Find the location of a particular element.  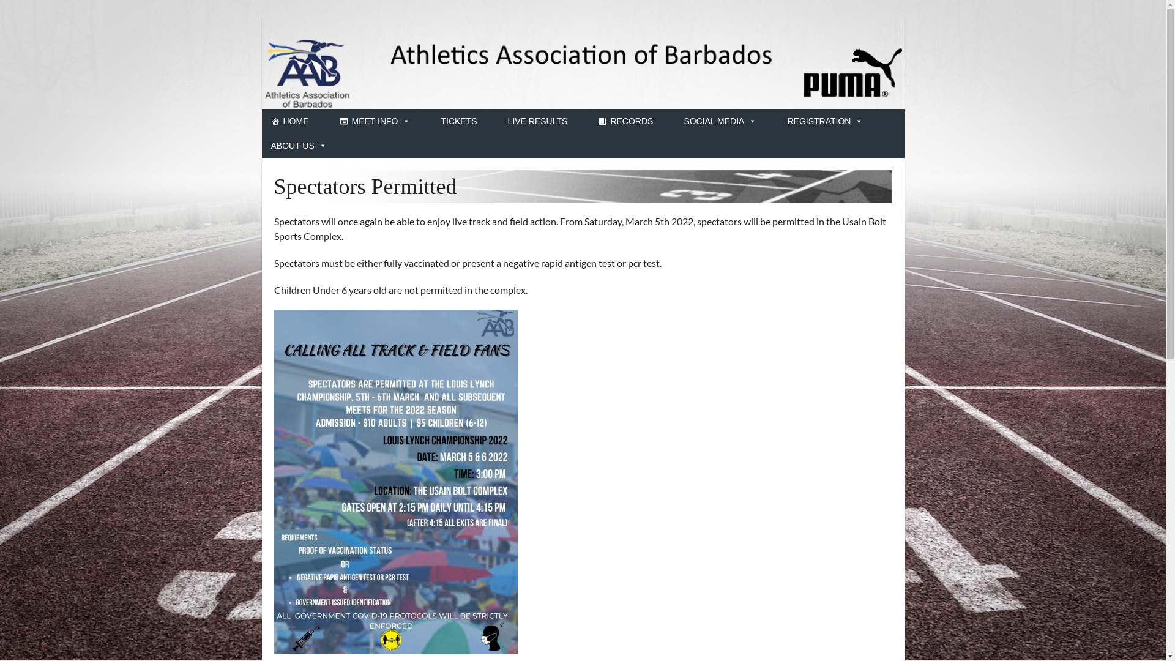

RECORDS is located at coordinates (625, 121).